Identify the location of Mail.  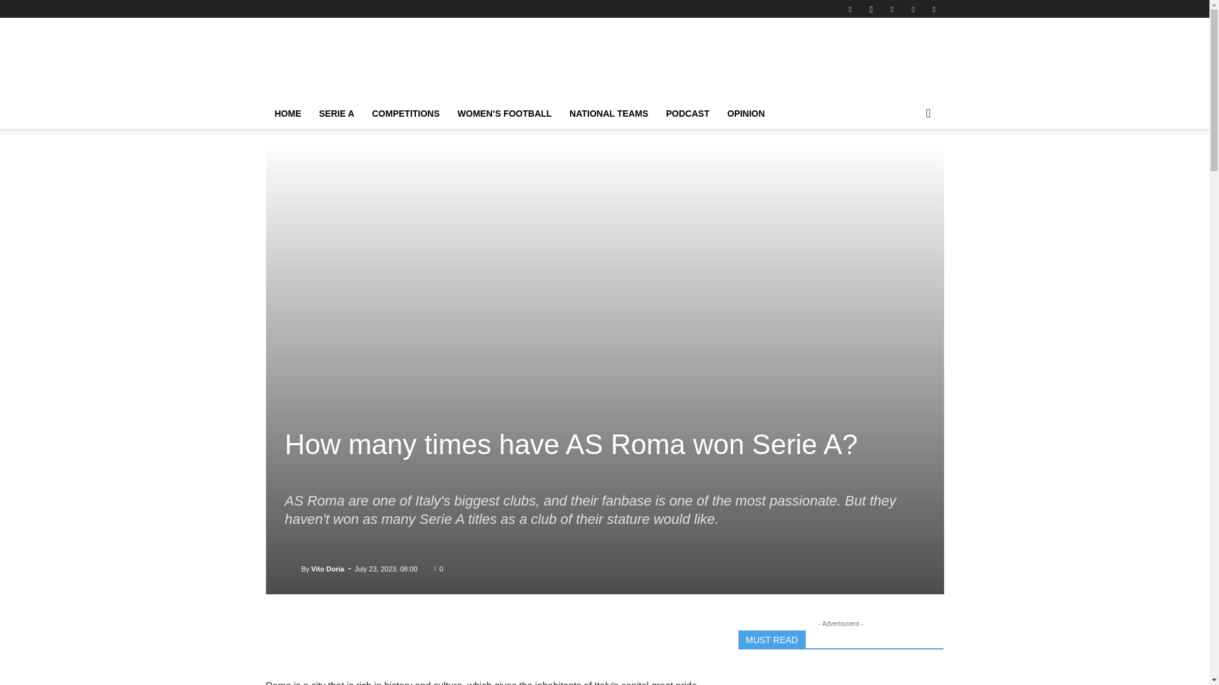
(892, 9).